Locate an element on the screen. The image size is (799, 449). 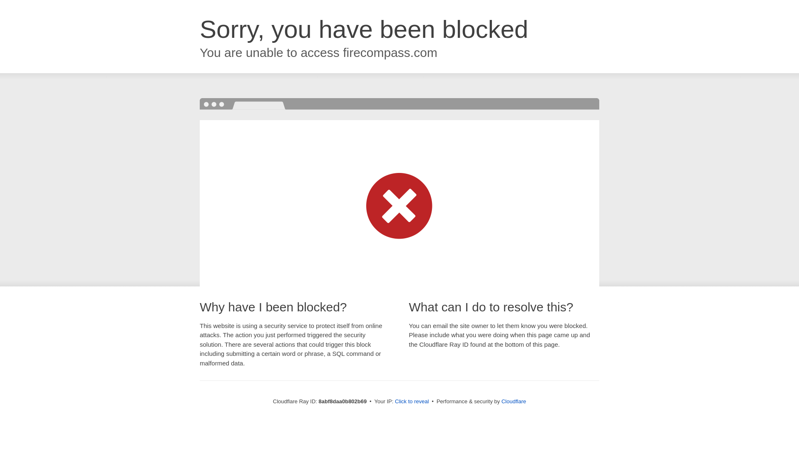
Cloudflare is located at coordinates (514, 401).